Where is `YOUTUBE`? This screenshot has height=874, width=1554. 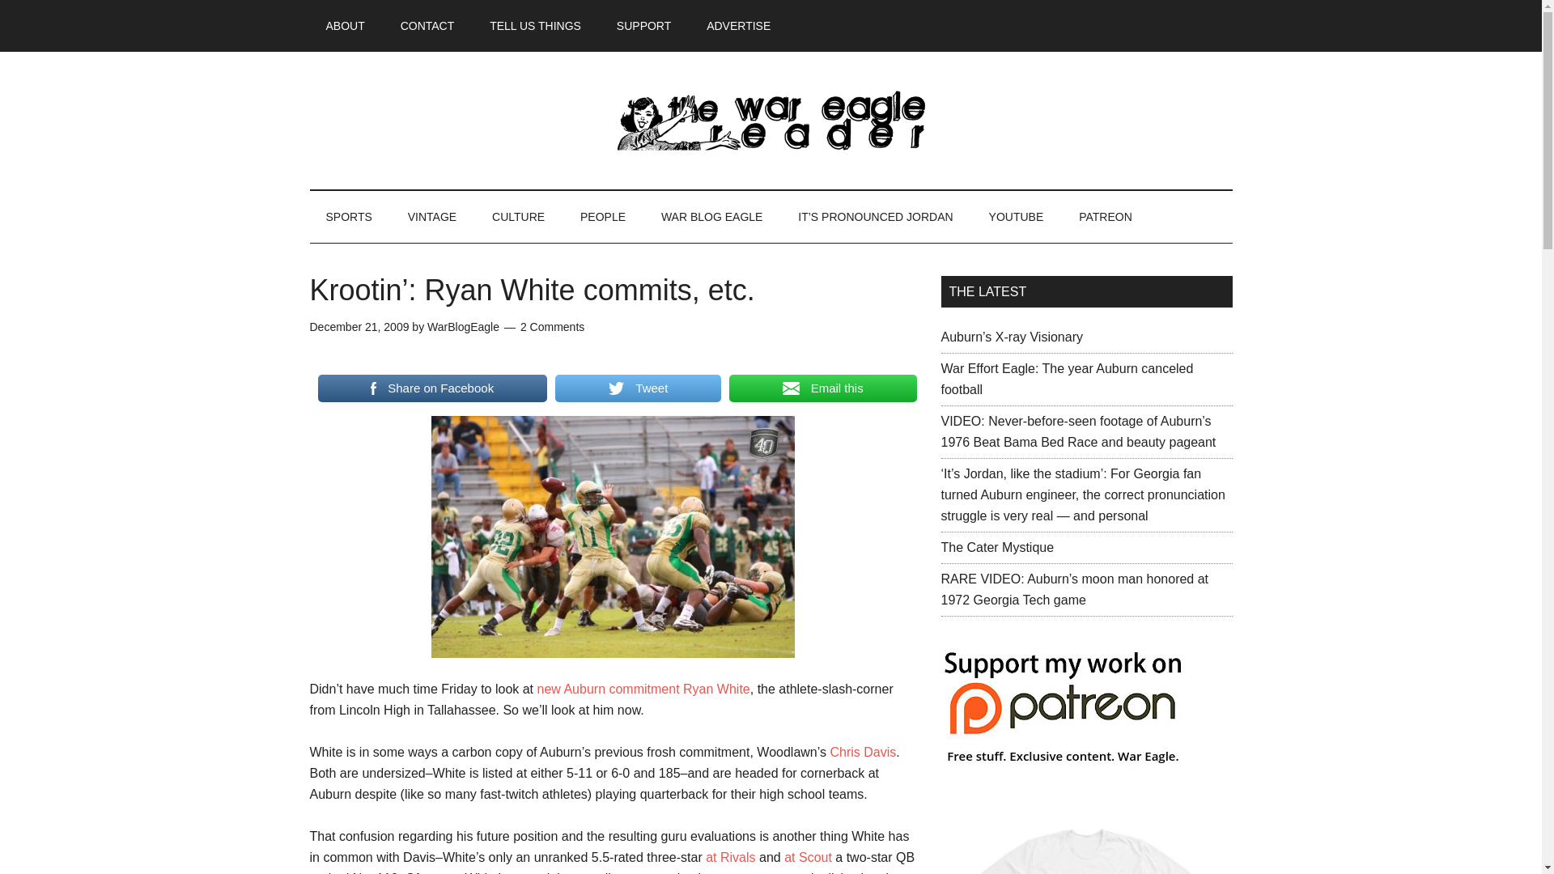 YOUTUBE is located at coordinates (1016, 217).